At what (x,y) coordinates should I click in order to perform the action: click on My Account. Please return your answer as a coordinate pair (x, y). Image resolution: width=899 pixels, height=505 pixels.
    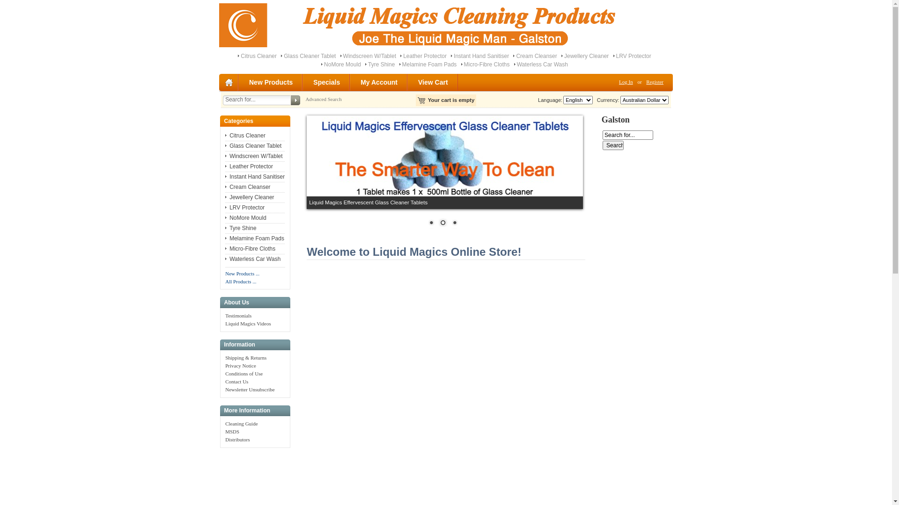
    Looking at the image, I should click on (379, 82).